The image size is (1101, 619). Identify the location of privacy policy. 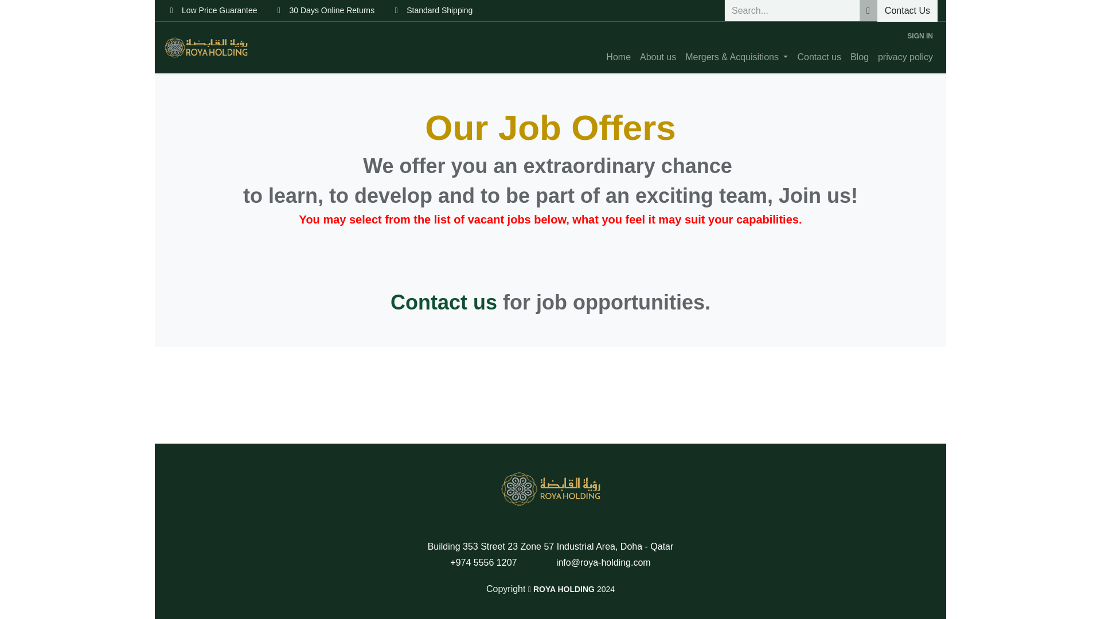
(905, 57).